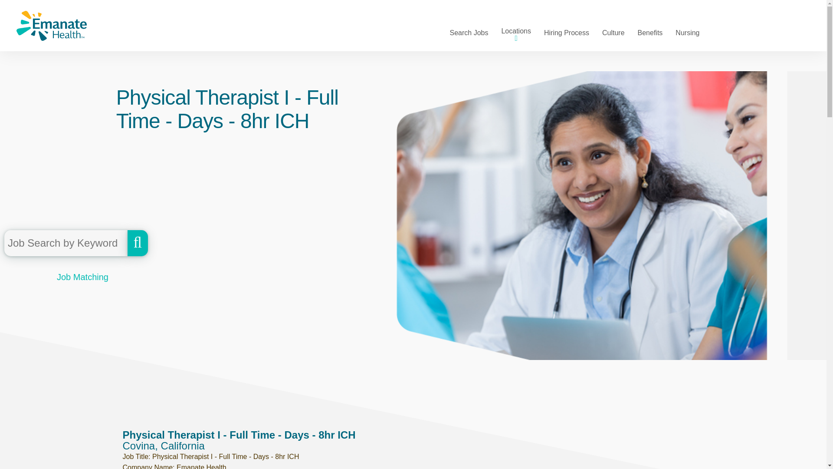  What do you see at coordinates (566, 32) in the screenshot?
I see `Hiring Process` at bounding box center [566, 32].